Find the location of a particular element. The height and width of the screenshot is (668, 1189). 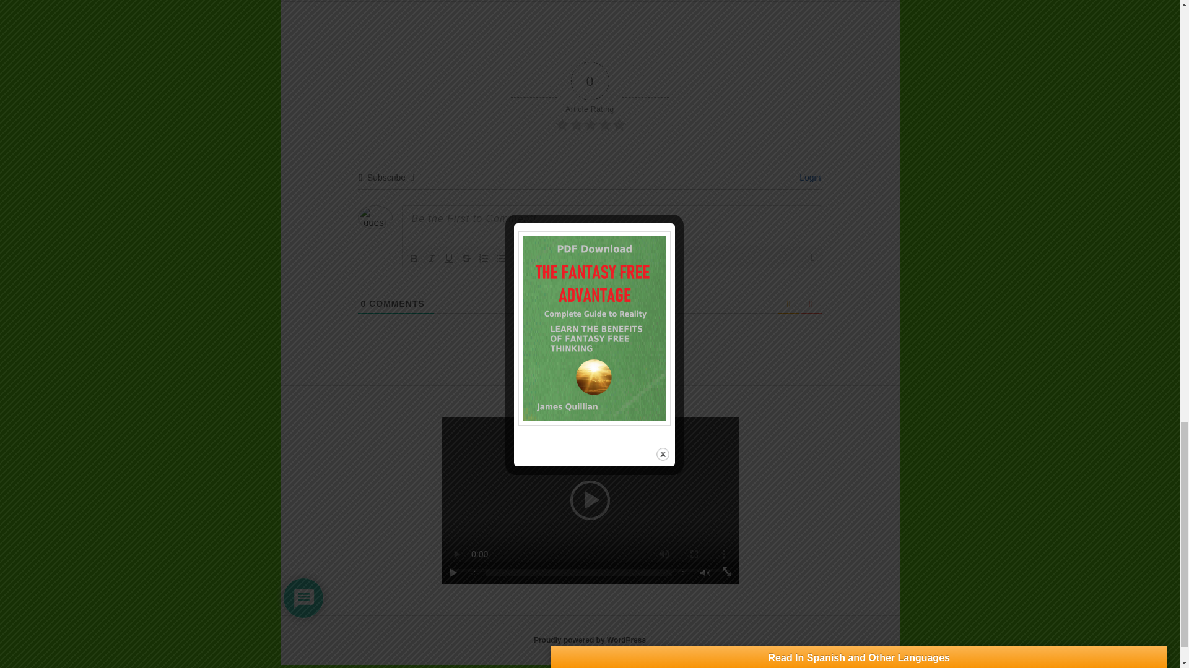

Link is located at coordinates (552, 259).